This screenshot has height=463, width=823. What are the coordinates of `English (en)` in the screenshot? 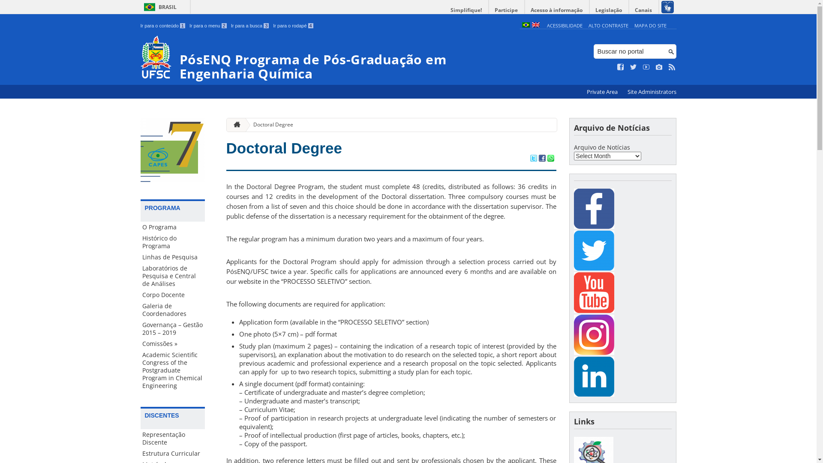 It's located at (535, 26).